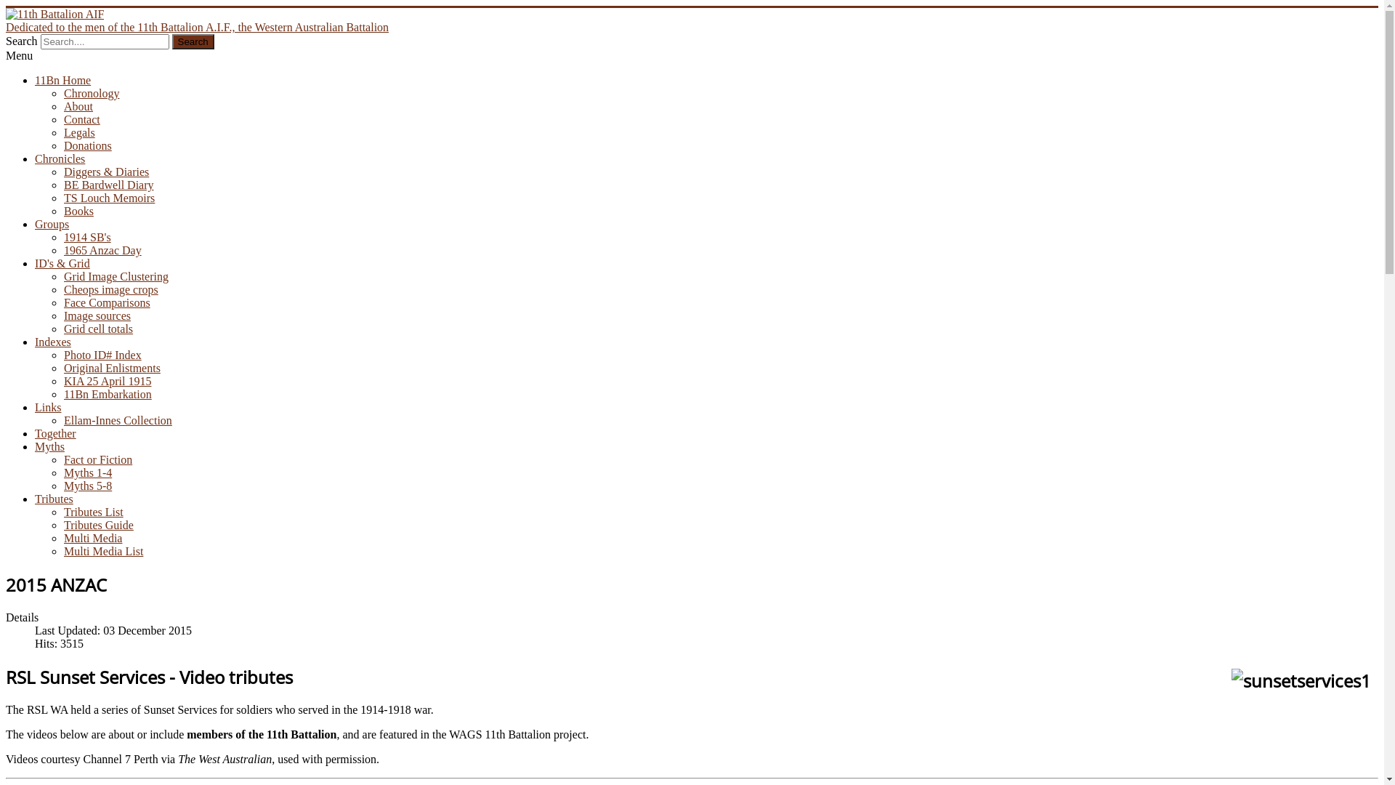  What do you see at coordinates (78, 106) in the screenshot?
I see `About` at bounding box center [78, 106].